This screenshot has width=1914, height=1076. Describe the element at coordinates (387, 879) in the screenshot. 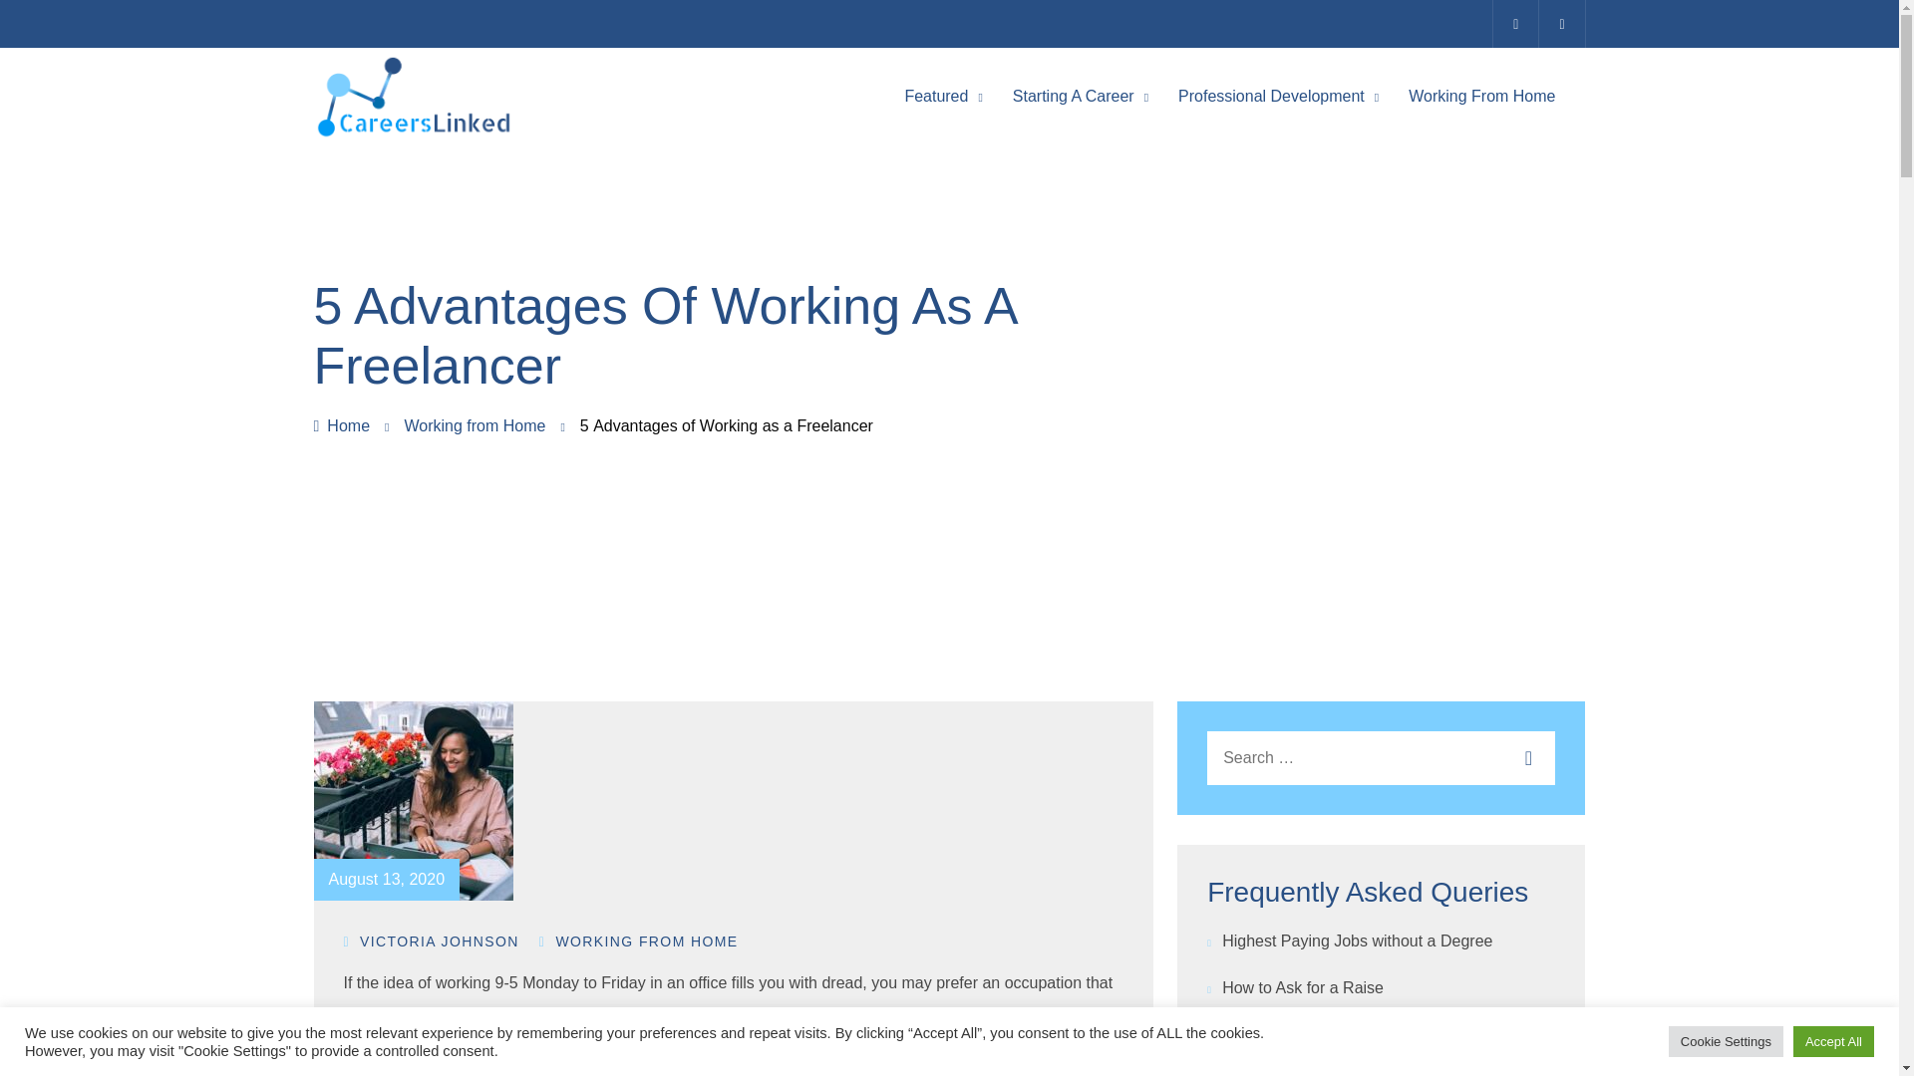

I see `August 13, 2020` at that location.